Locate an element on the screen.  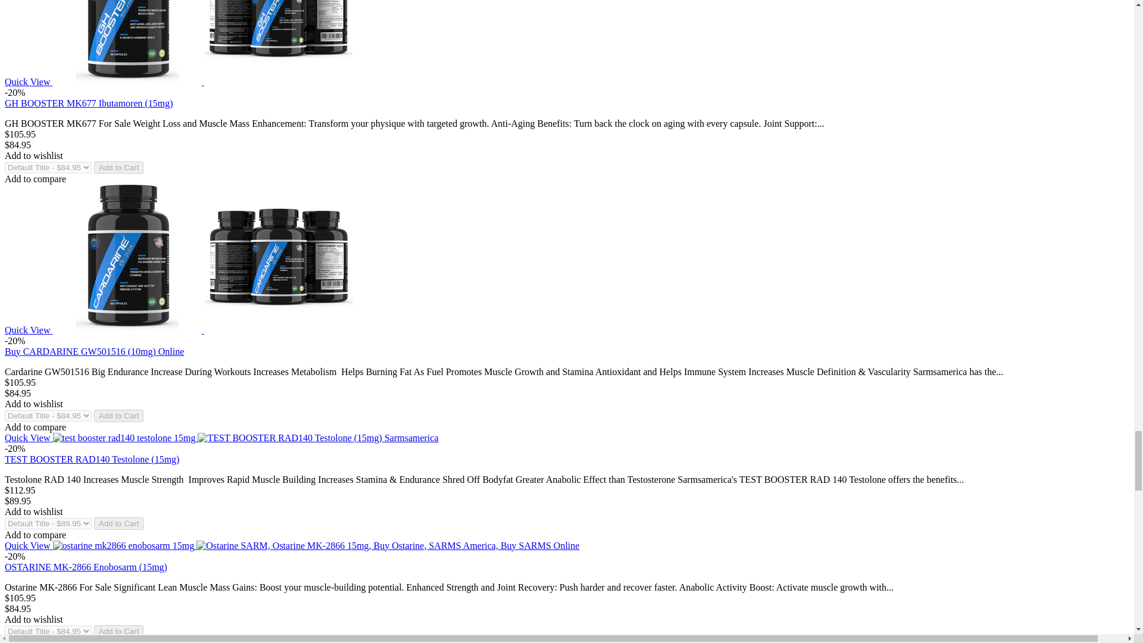
Add to wishlist is located at coordinates (33, 155).